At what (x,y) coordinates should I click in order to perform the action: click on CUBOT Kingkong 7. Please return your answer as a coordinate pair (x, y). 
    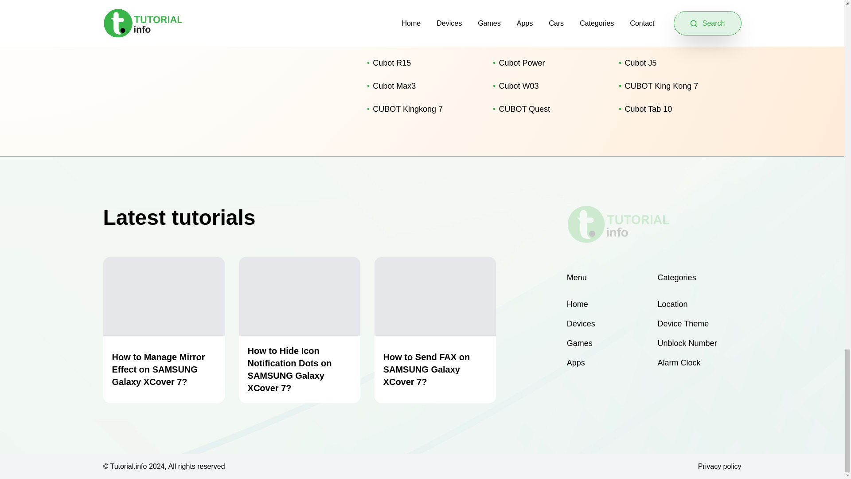
    Looking at the image, I should click on (423, 109).